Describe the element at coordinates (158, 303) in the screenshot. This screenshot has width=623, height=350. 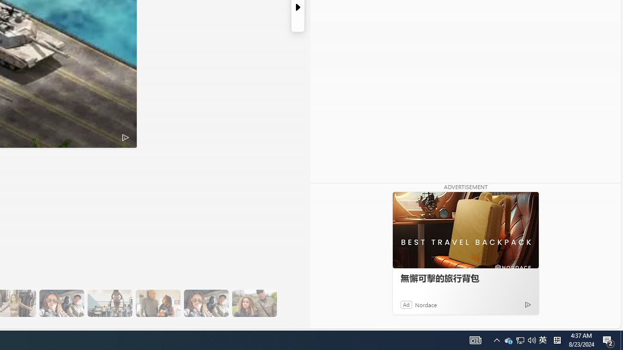
I see `18 It's More Fun Doing It with Someone Else` at that location.